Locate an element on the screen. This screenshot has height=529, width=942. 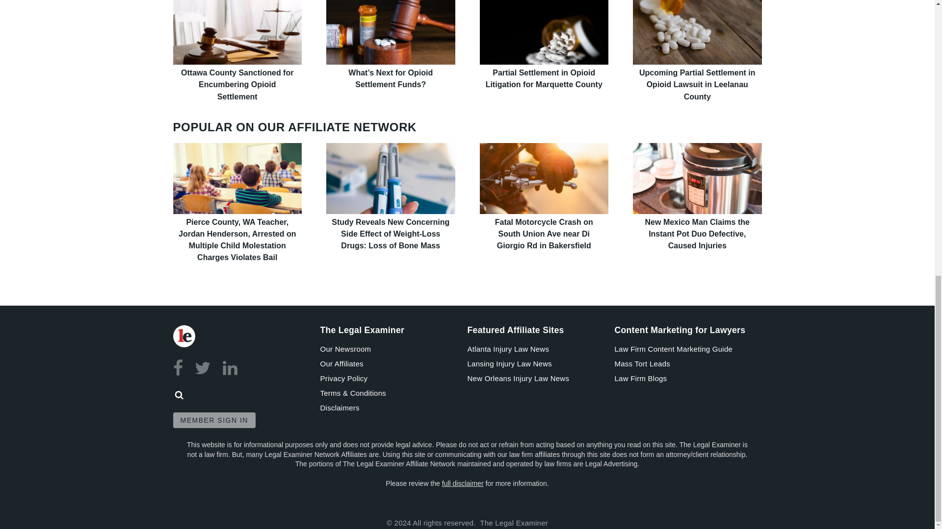
Legal Examiner on Twitter is located at coordinates (203, 368).